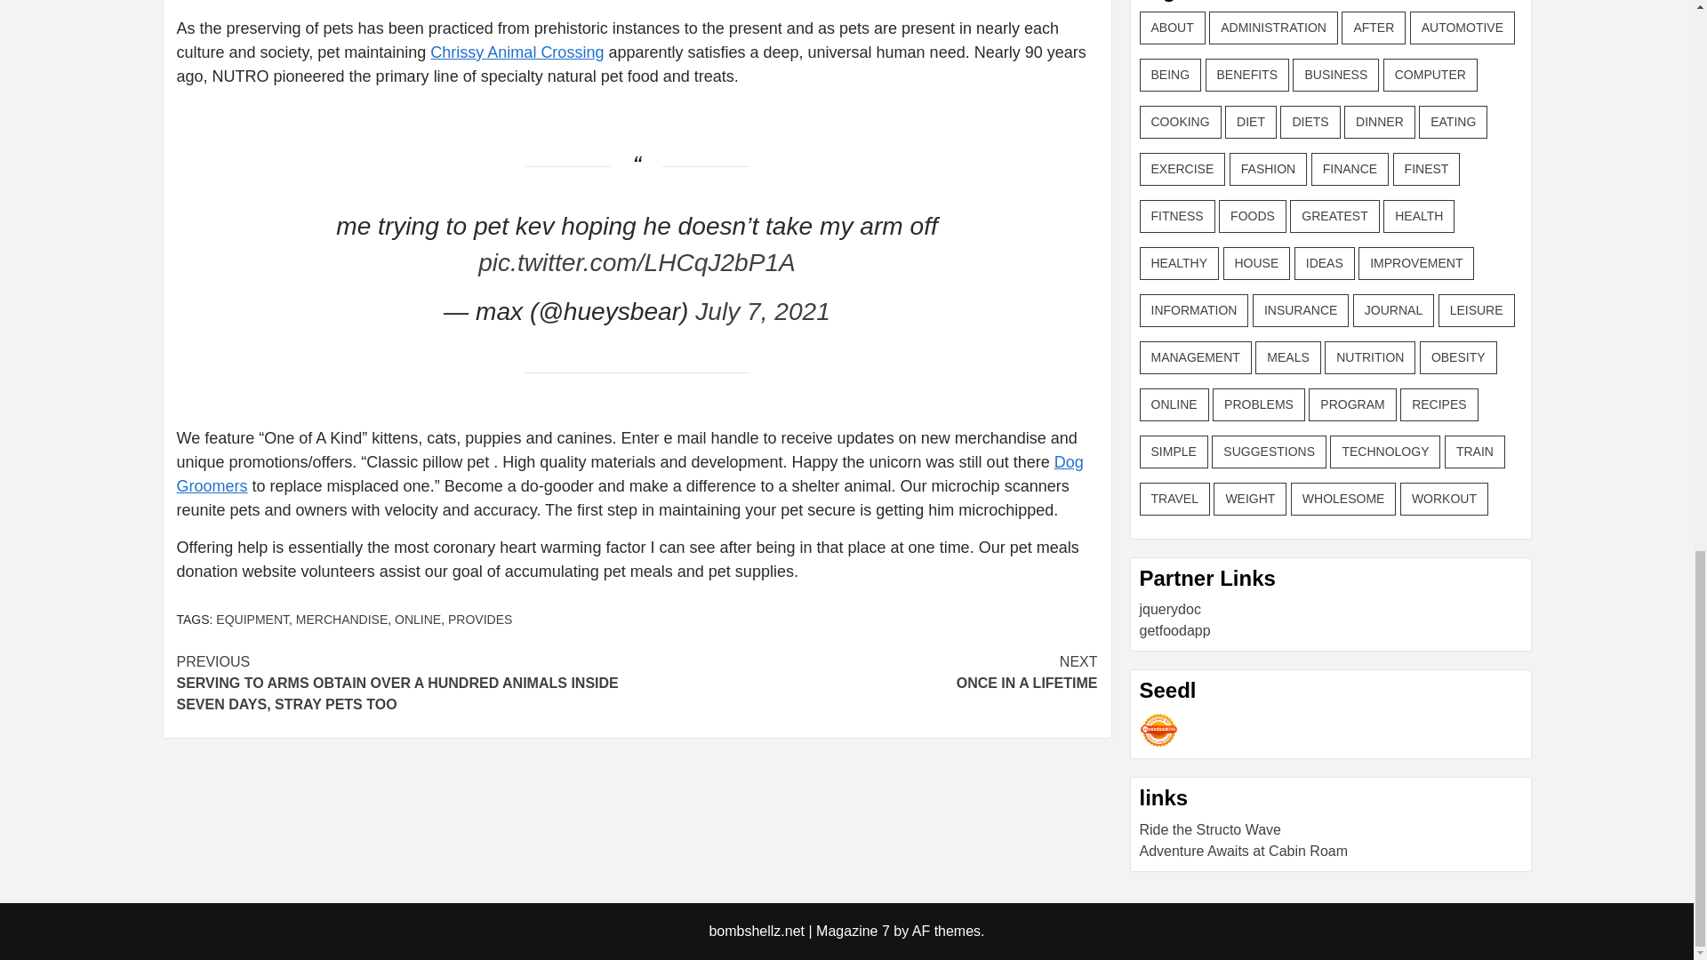 This screenshot has height=960, width=1707. What do you see at coordinates (762, 311) in the screenshot?
I see `July 7, 2021` at bounding box center [762, 311].